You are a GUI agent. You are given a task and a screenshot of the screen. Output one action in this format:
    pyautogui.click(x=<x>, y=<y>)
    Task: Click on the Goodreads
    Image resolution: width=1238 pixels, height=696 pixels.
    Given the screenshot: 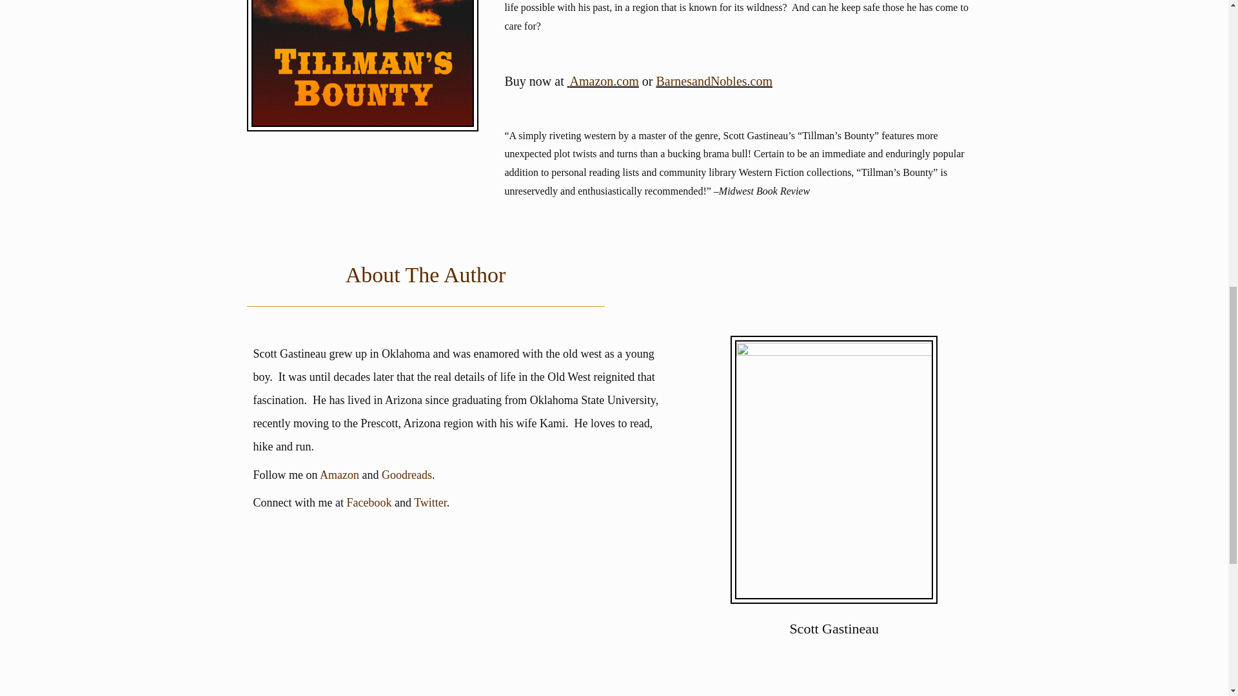 What is the action you would take?
    pyautogui.click(x=406, y=474)
    